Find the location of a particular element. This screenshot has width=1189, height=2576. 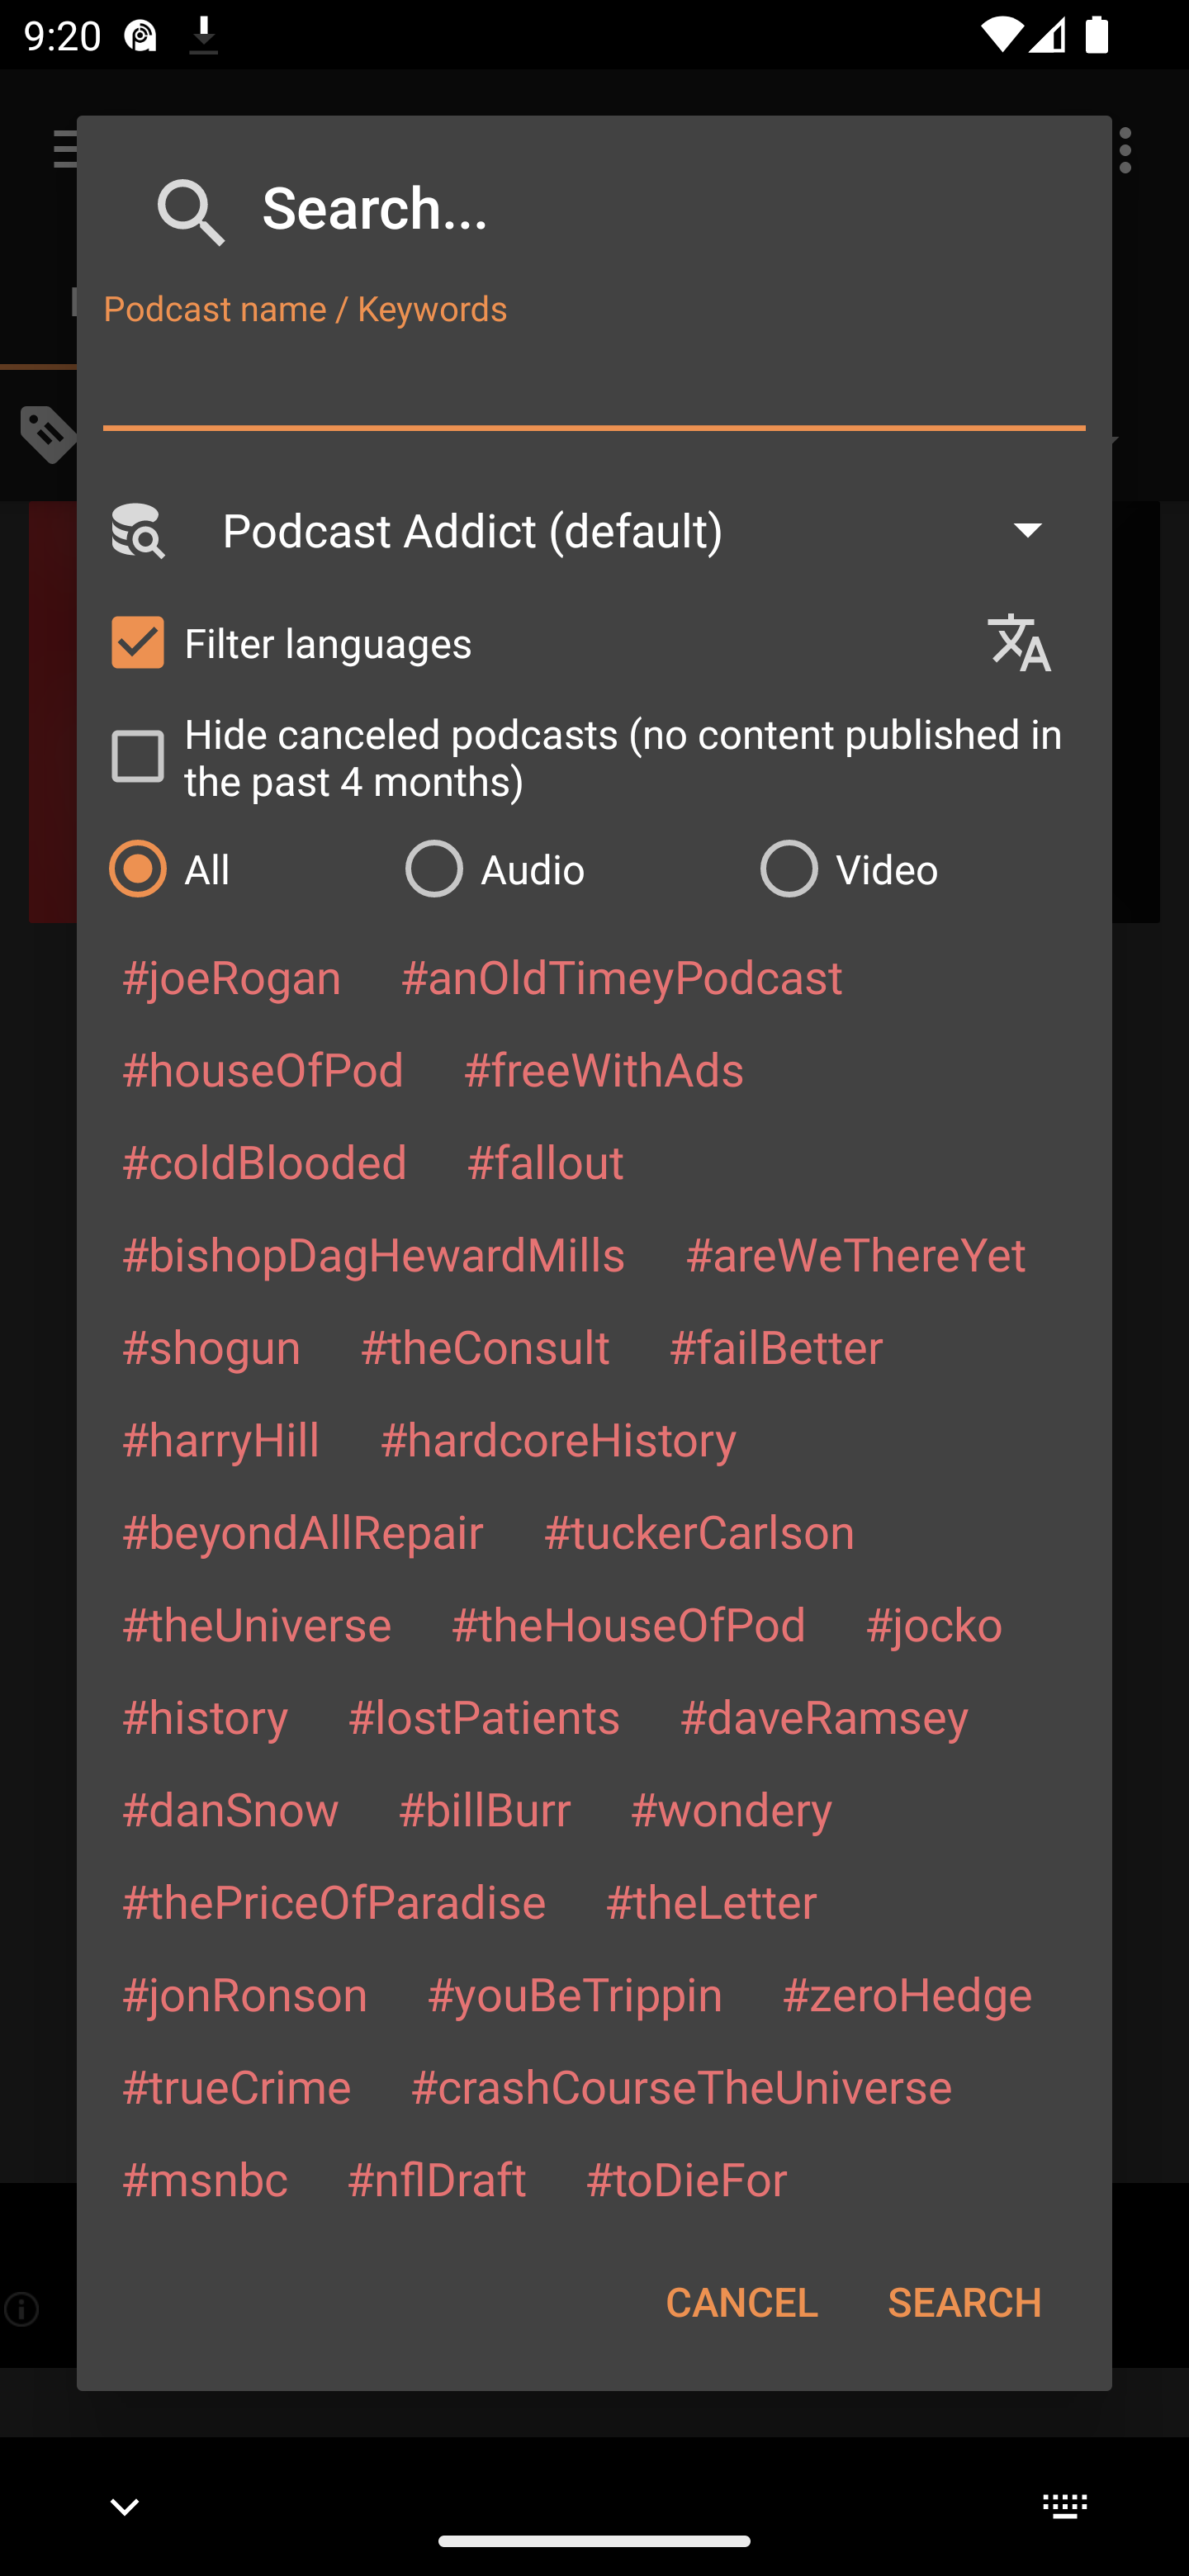

#zeroHedge is located at coordinates (907, 1993).